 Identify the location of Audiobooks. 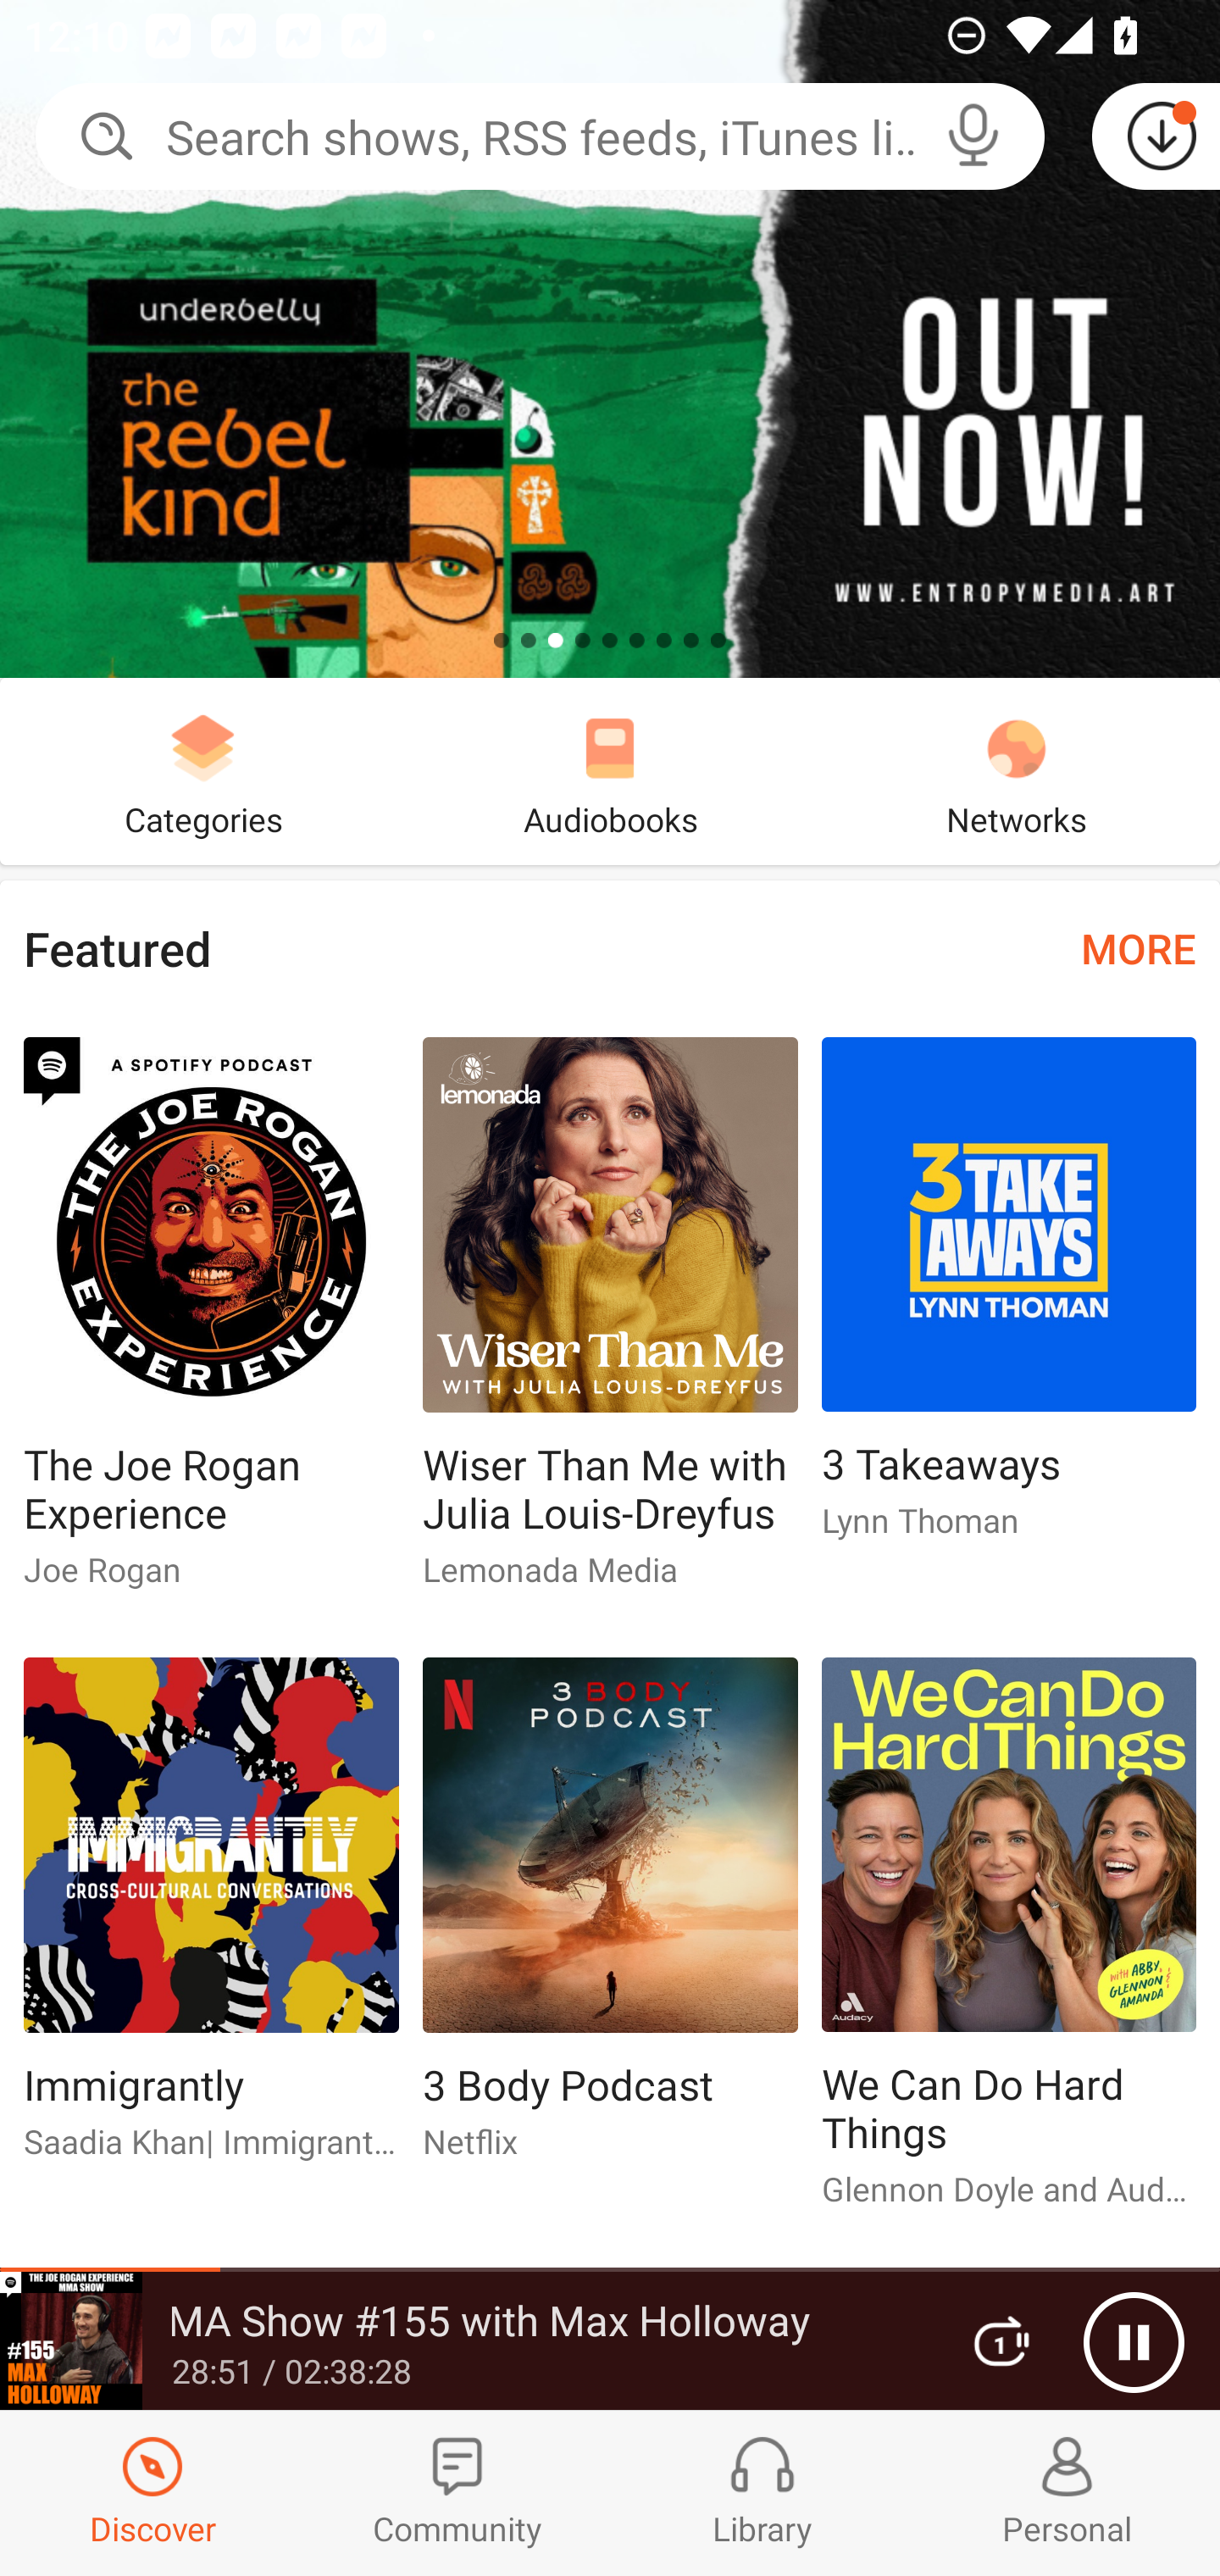
(610, 771).